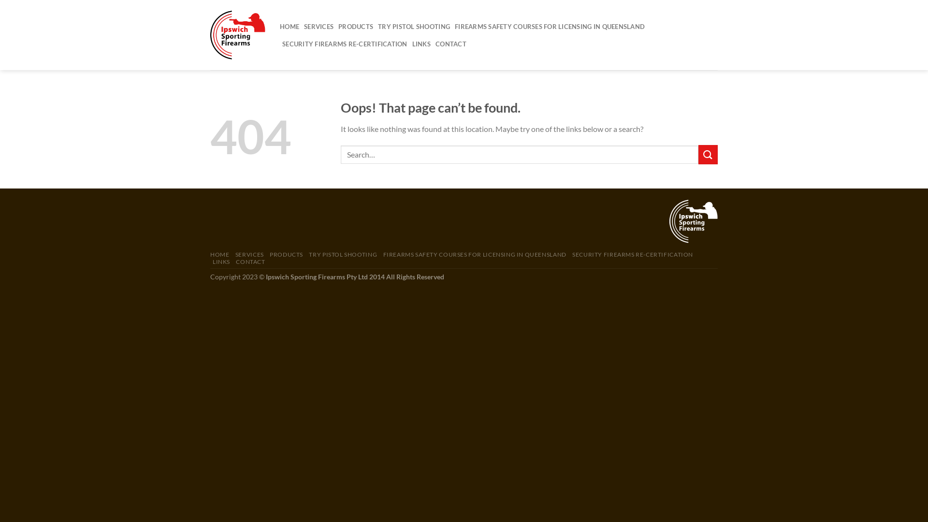  Describe the element at coordinates (219, 254) in the screenshot. I see `HOME` at that location.